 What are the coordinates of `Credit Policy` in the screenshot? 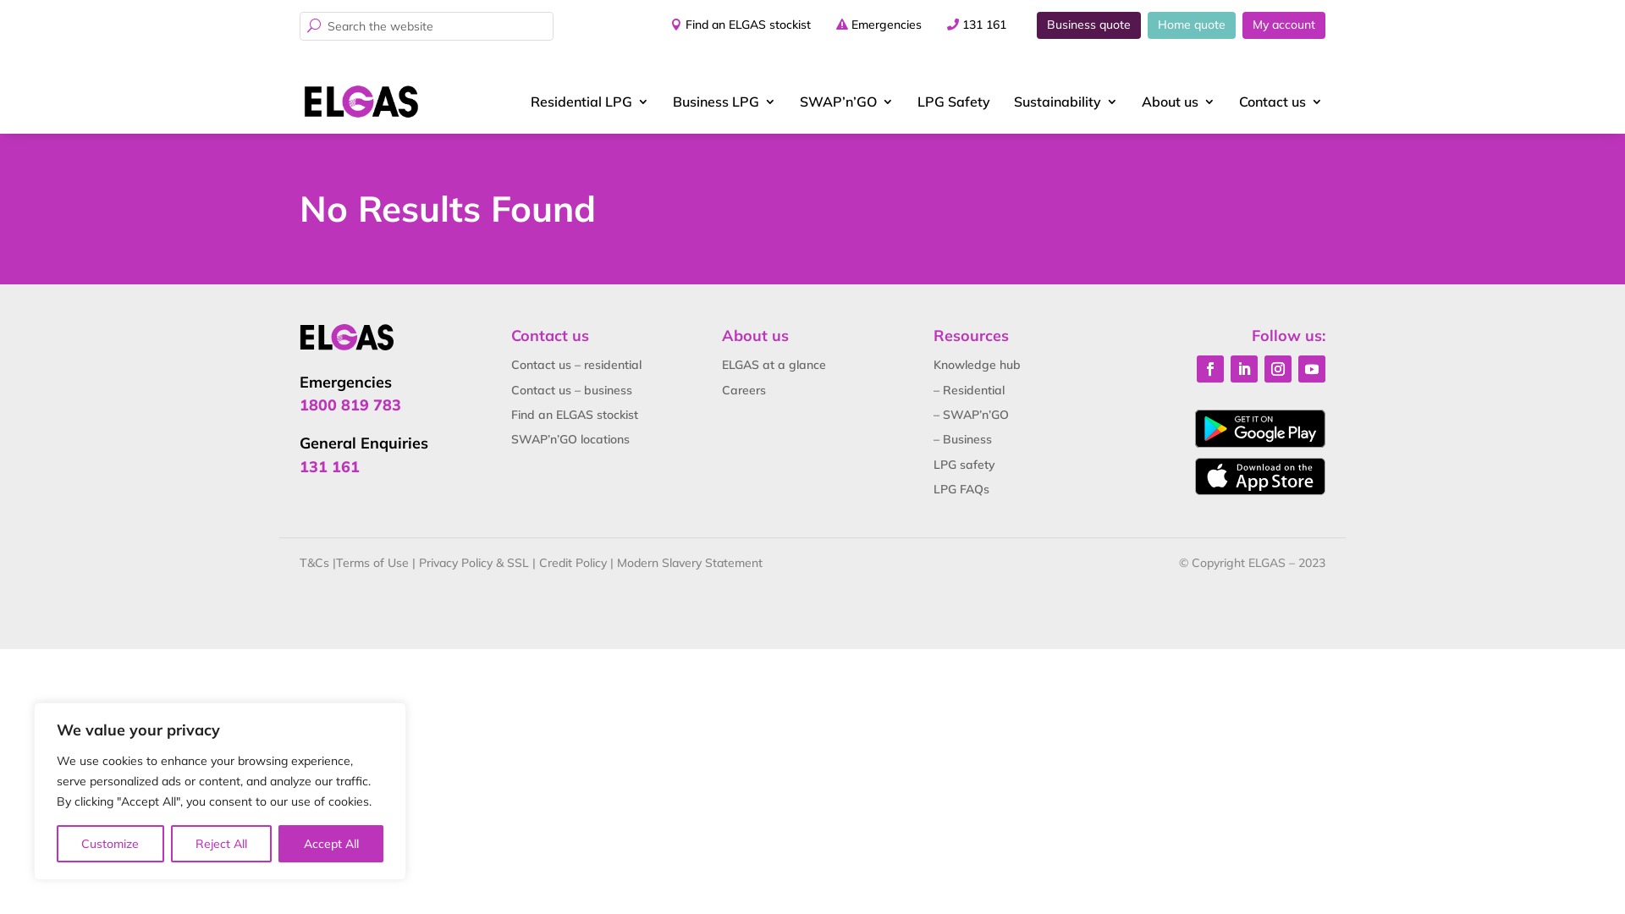 It's located at (573, 563).